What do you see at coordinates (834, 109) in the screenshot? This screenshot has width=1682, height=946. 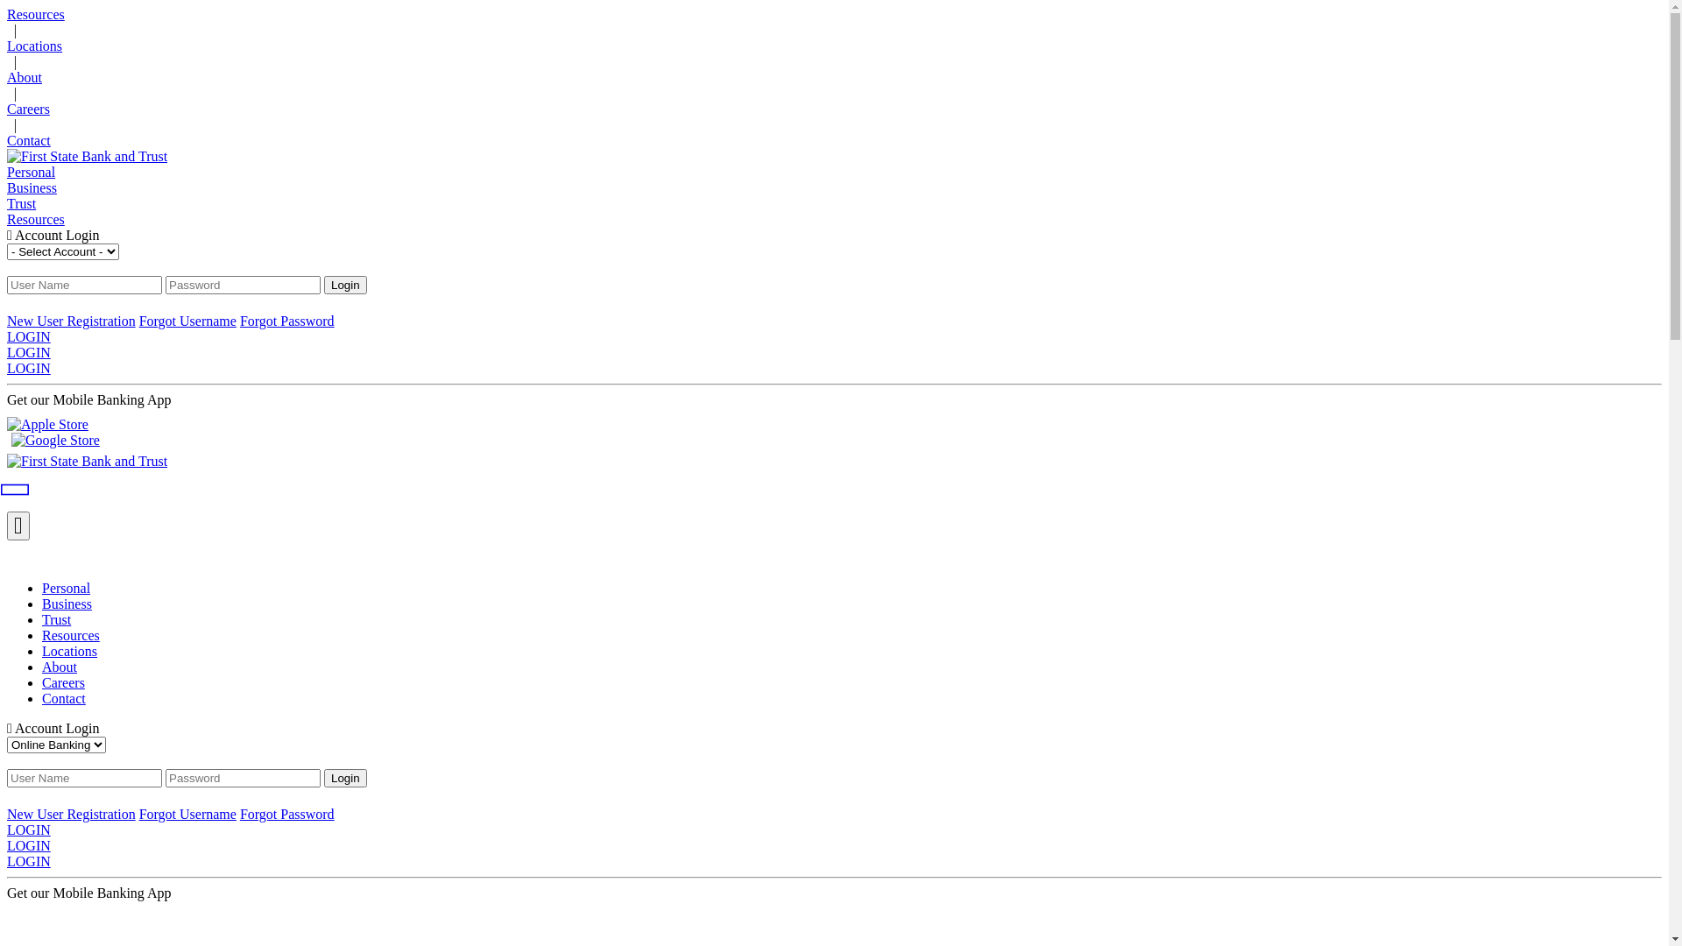 I see `Careers` at bounding box center [834, 109].